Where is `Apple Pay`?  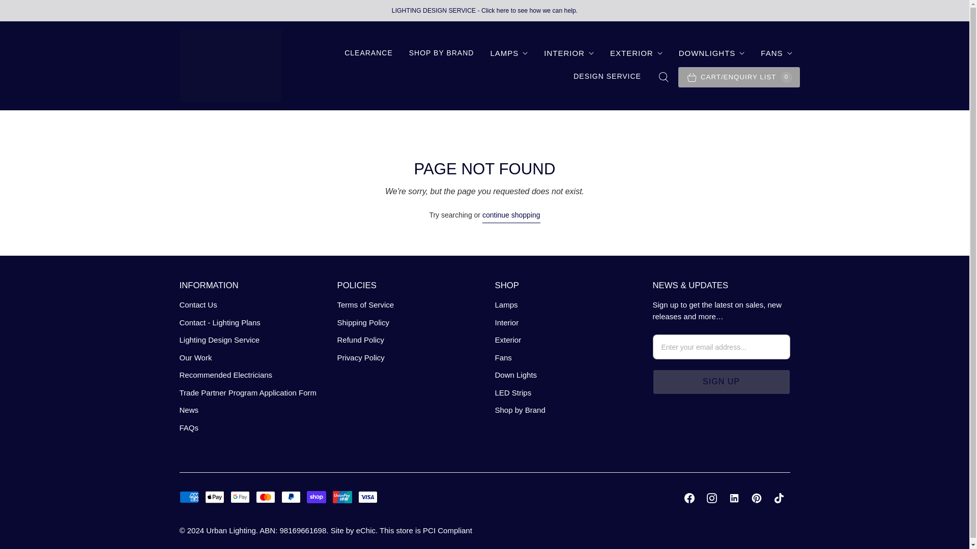 Apple Pay is located at coordinates (215, 497).